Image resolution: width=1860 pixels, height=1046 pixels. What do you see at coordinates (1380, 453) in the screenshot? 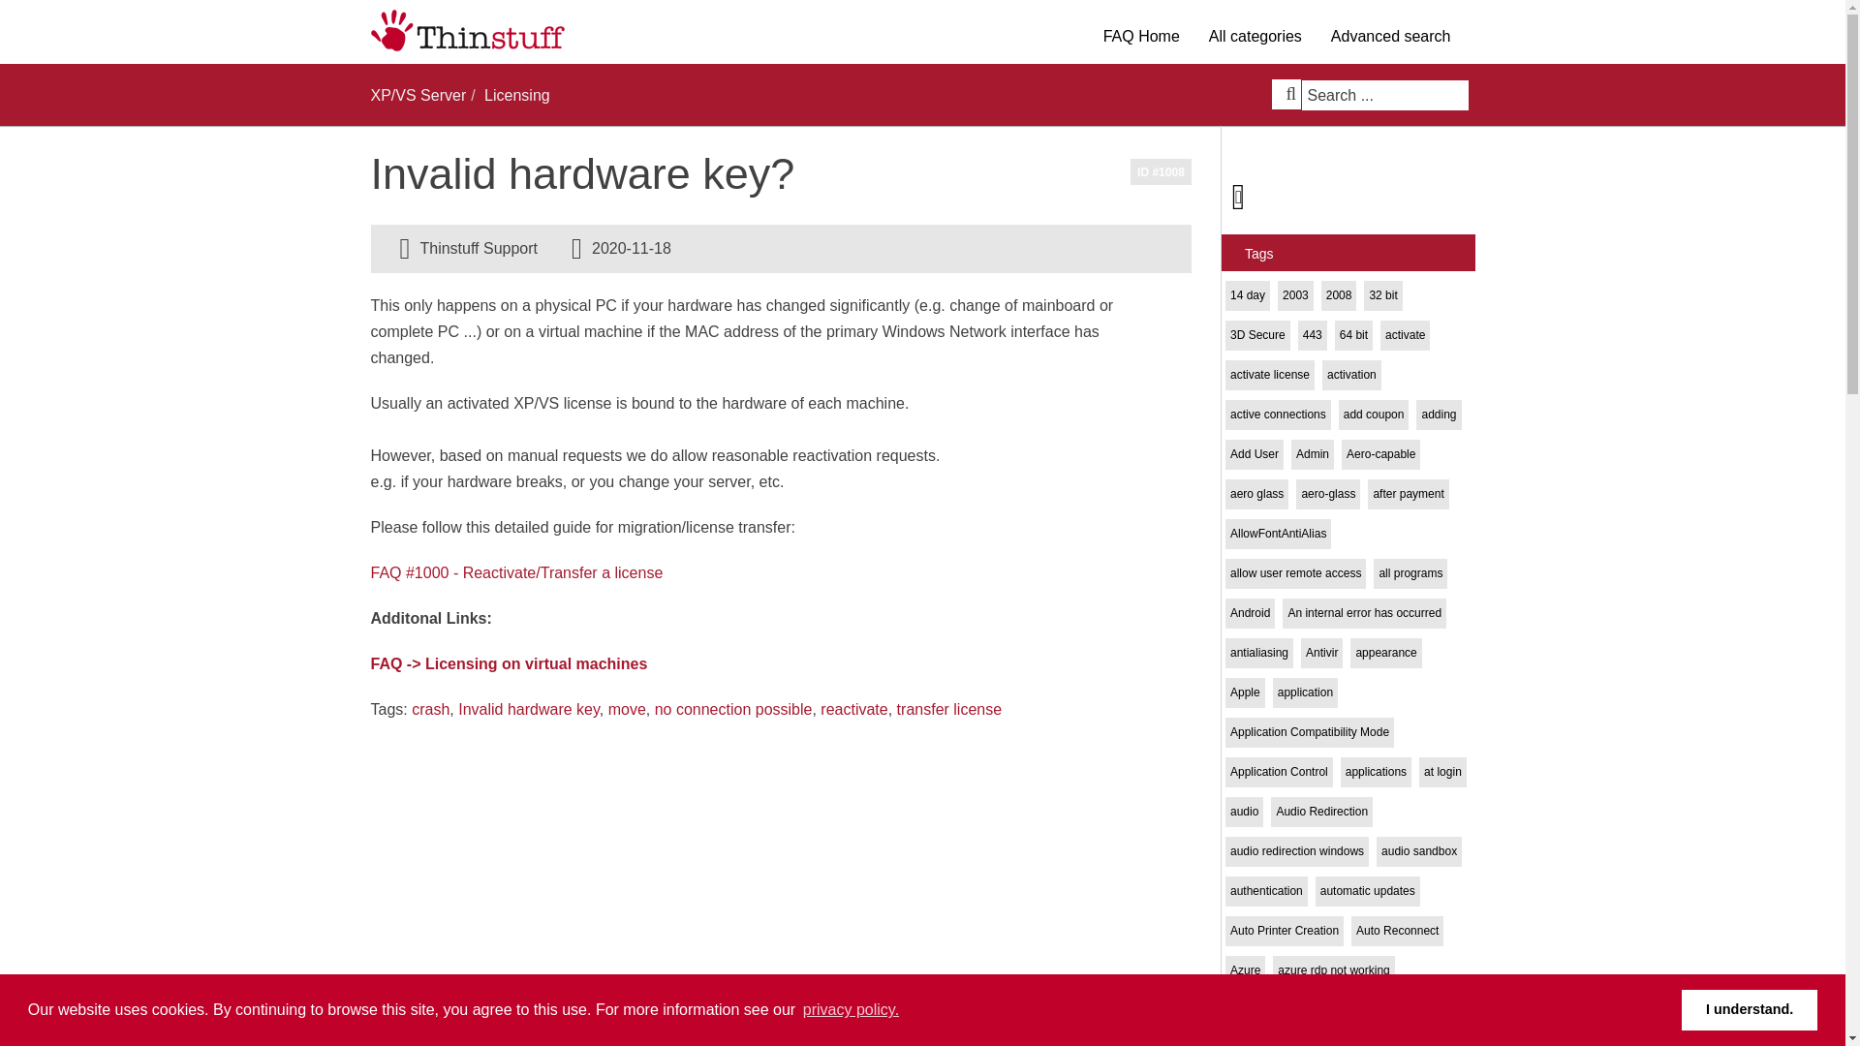
I see `Aero-capable` at bounding box center [1380, 453].